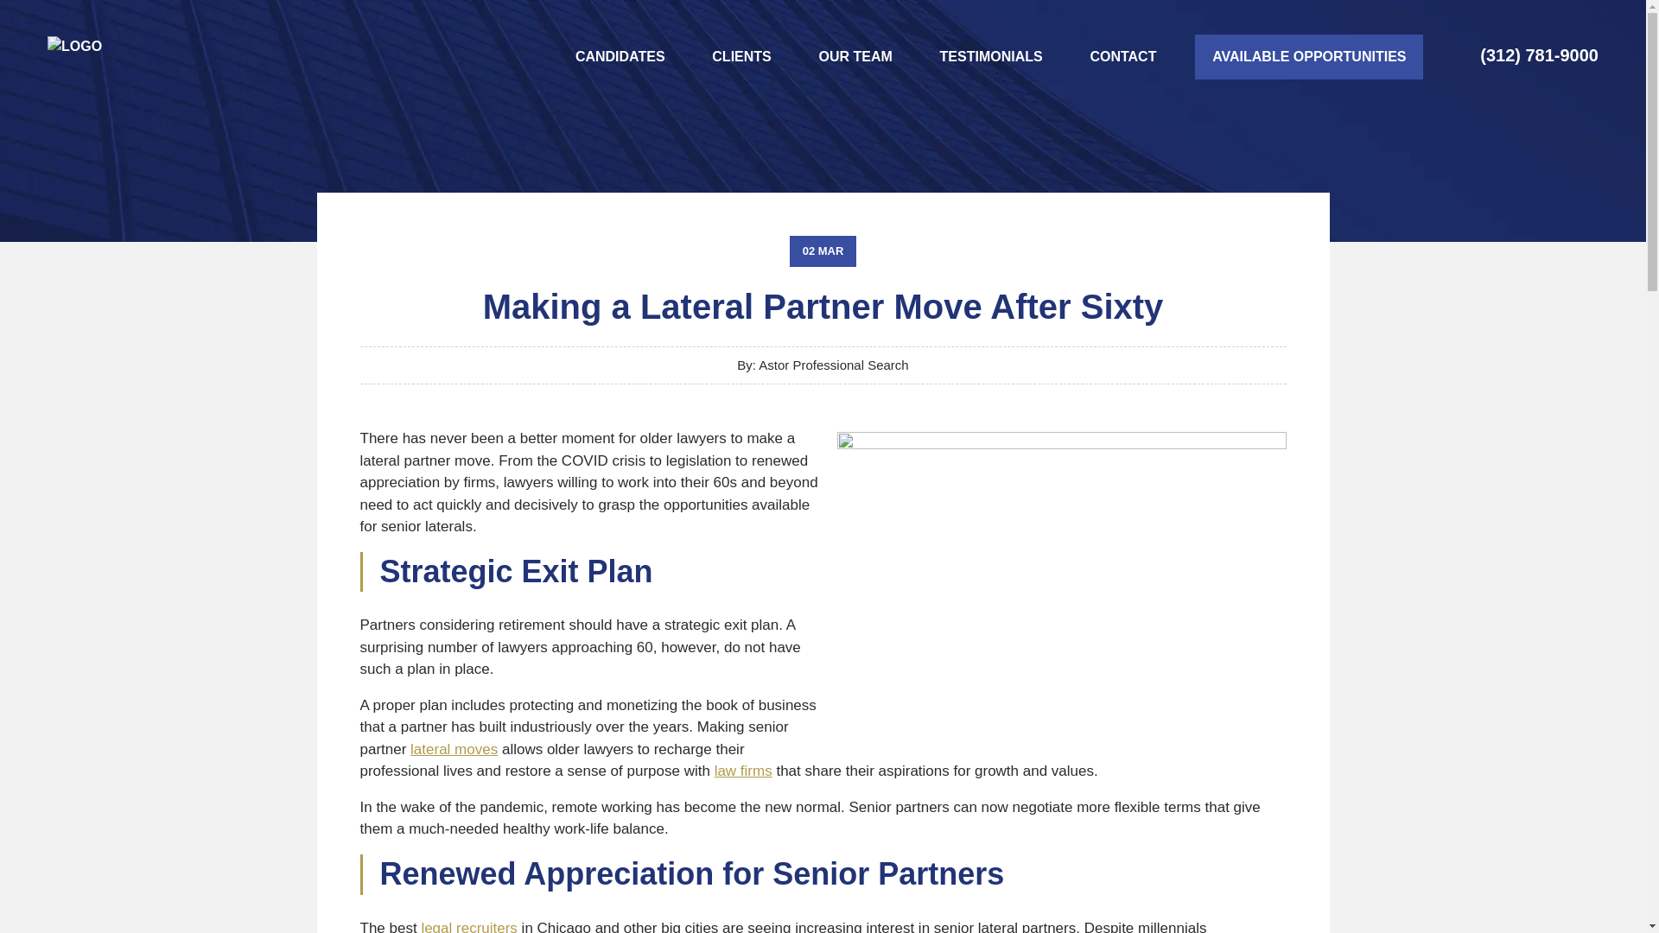 This screenshot has height=933, width=1659. What do you see at coordinates (855, 57) in the screenshot?
I see `OUR TEAM` at bounding box center [855, 57].